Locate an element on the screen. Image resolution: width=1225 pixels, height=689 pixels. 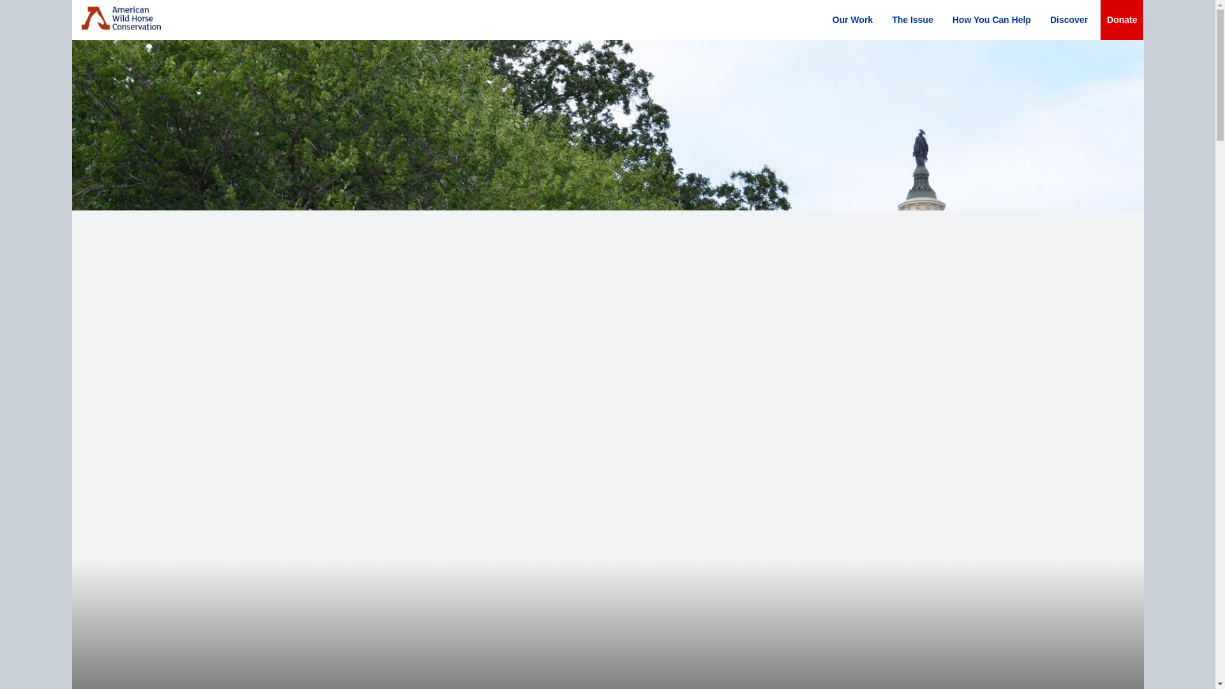
Our Work is located at coordinates (852, 20).